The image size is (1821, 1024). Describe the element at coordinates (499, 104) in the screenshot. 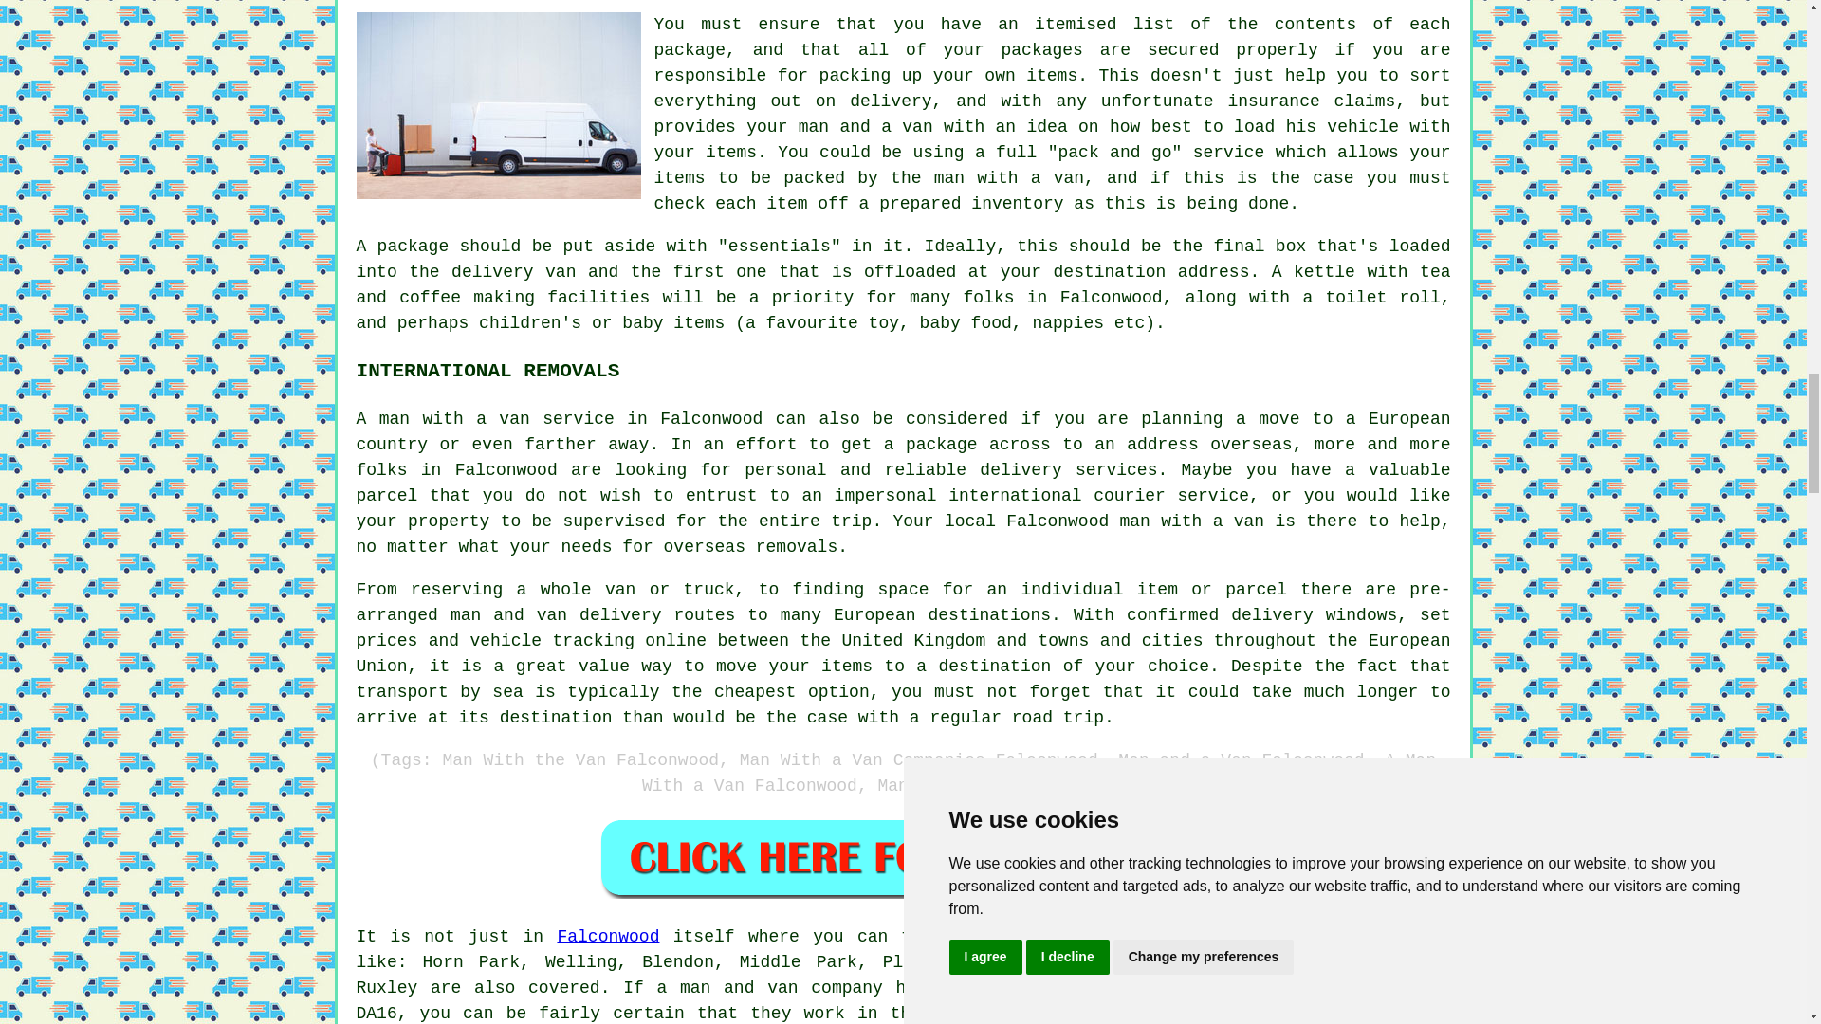

I see `Man and Van Falconwood` at that location.